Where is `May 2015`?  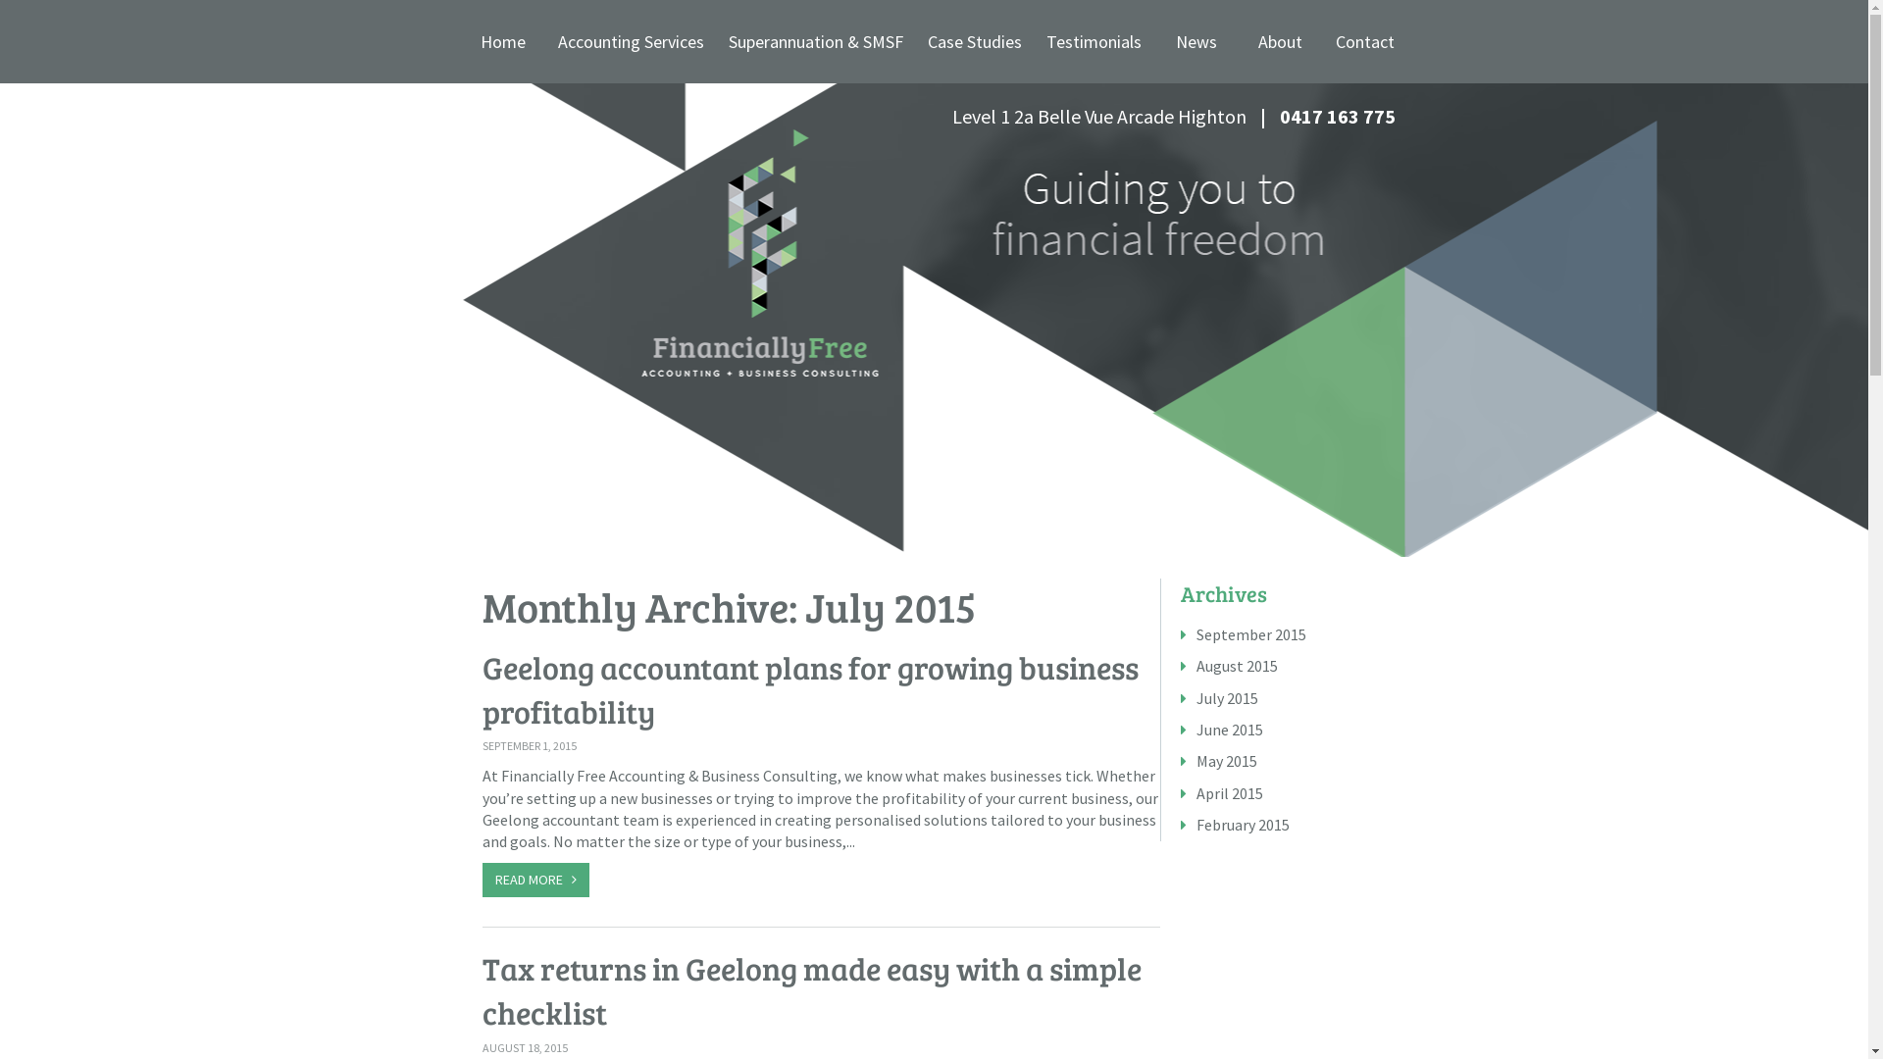
May 2015 is located at coordinates (1227, 761).